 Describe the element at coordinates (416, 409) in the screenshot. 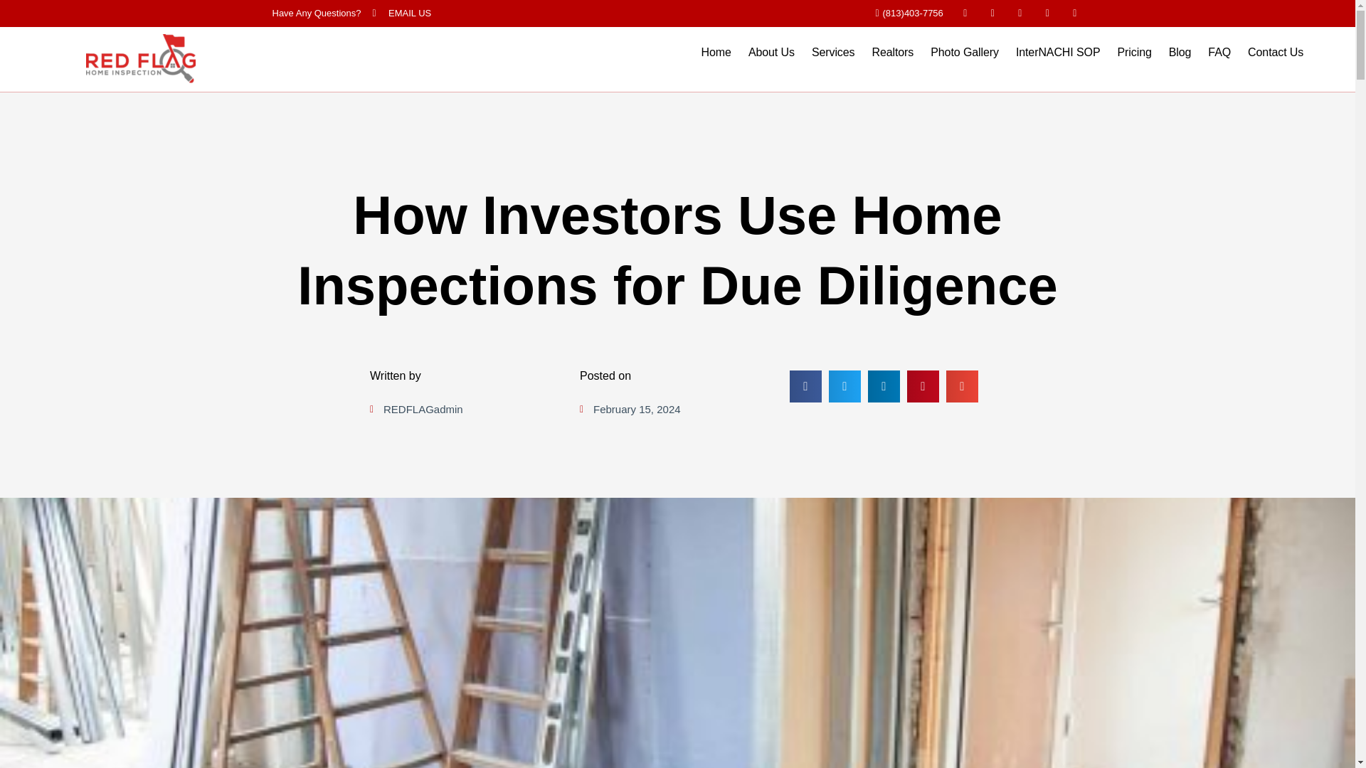

I see `REDFLAGadmin` at that location.